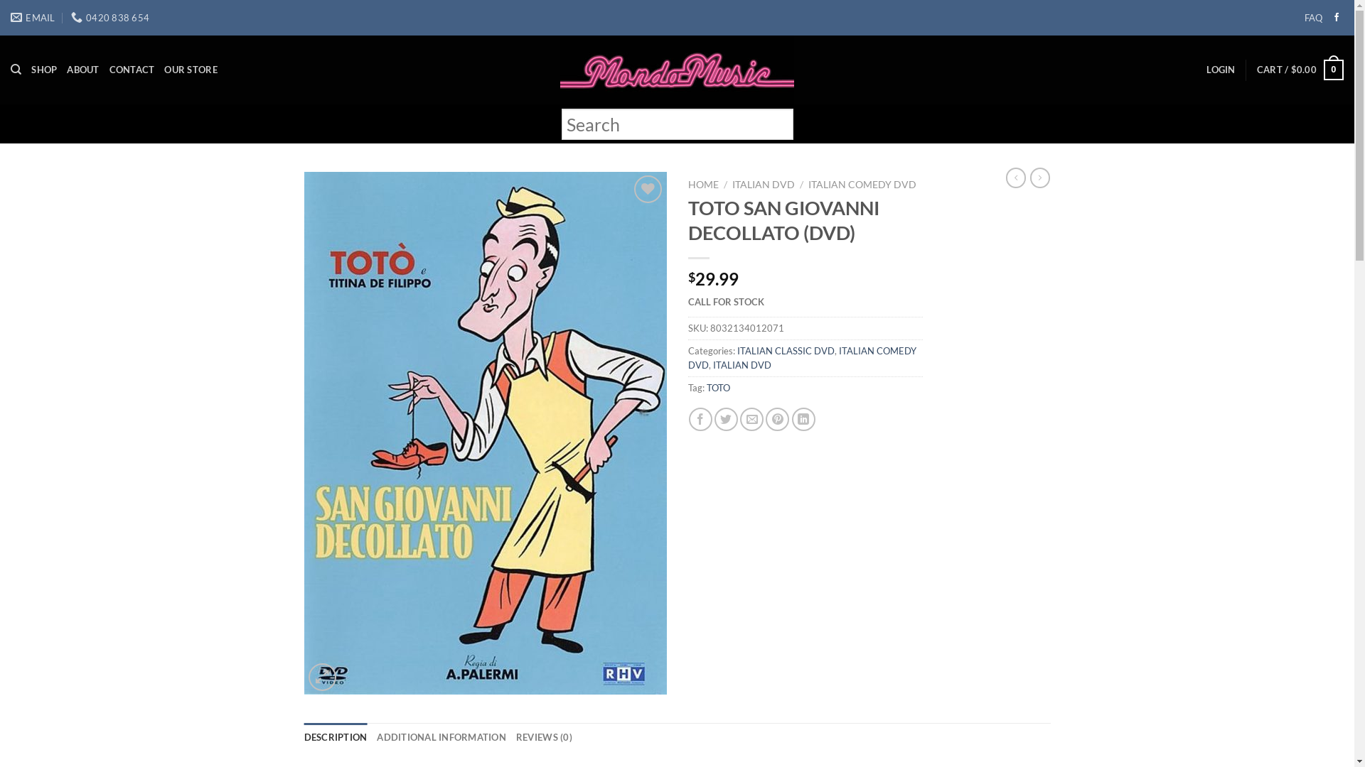 This screenshot has width=1365, height=767. Describe the element at coordinates (82, 70) in the screenshot. I see `ABOUT` at that location.